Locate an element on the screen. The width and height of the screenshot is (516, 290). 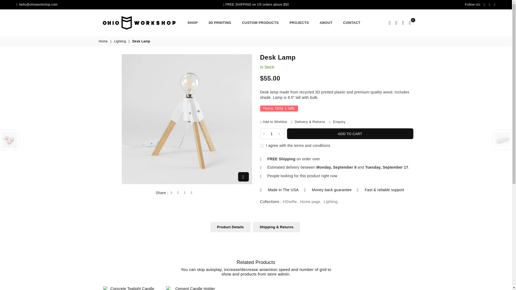
tearm is located at coordinates (262, 146).